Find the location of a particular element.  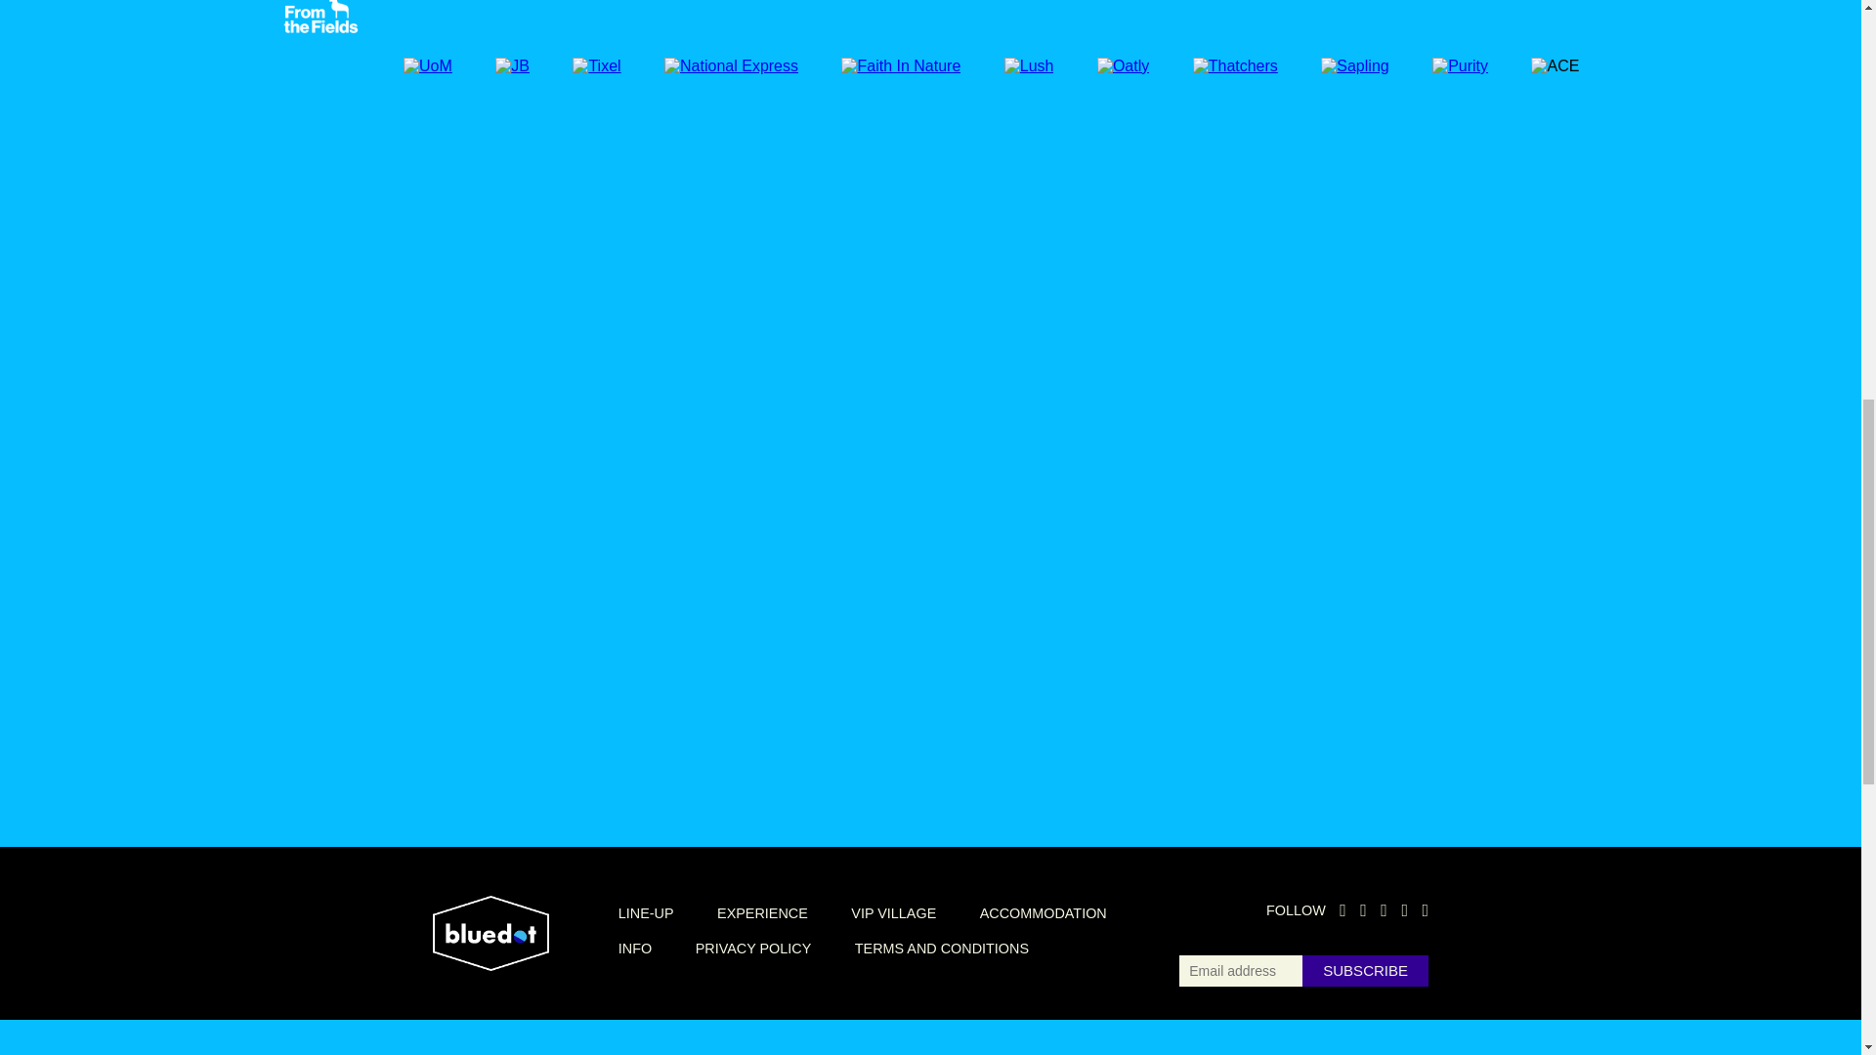

SUBSCRIBE is located at coordinates (1364, 971).